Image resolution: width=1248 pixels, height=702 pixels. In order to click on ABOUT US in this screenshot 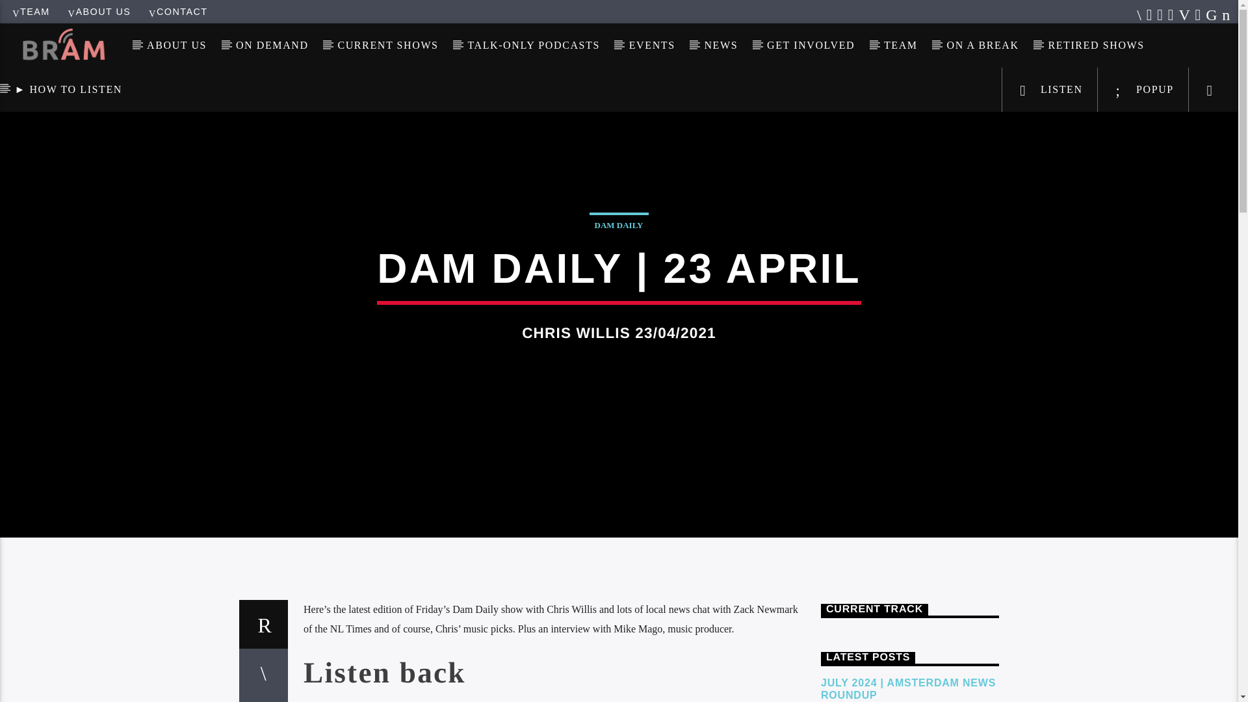, I will do `click(99, 11)`.